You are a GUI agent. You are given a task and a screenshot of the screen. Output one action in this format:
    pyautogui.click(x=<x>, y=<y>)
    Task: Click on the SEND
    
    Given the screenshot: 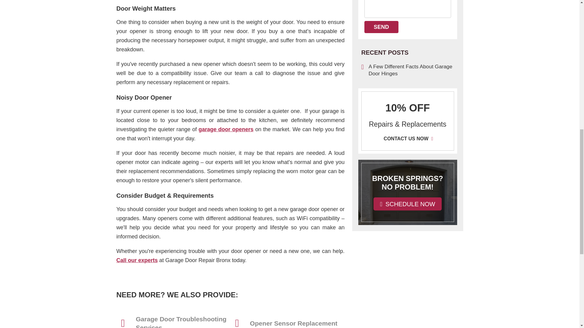 What is the action you would take?
    pyautogui.click(x=381, y=27)
    